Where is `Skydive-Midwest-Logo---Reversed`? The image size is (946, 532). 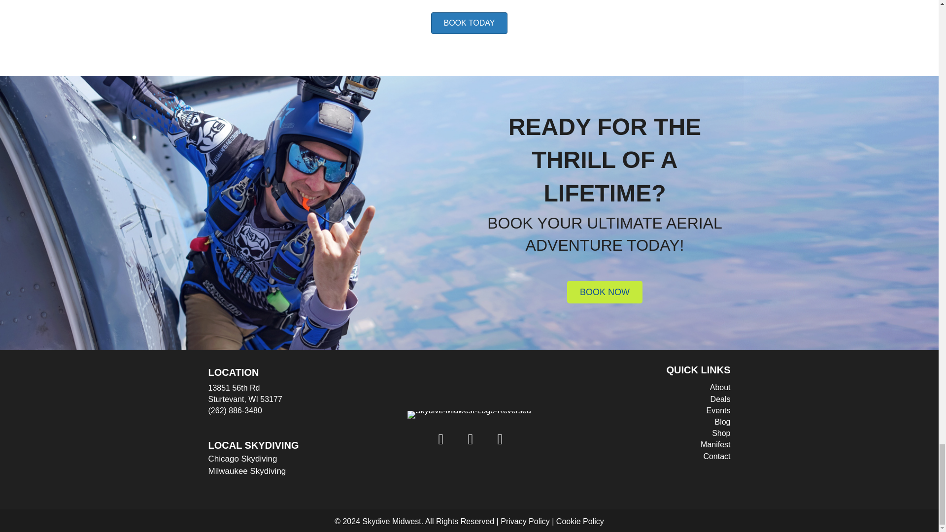 Skydive-Midwest-Logo---Reversed is located at coordinates (469, 414).